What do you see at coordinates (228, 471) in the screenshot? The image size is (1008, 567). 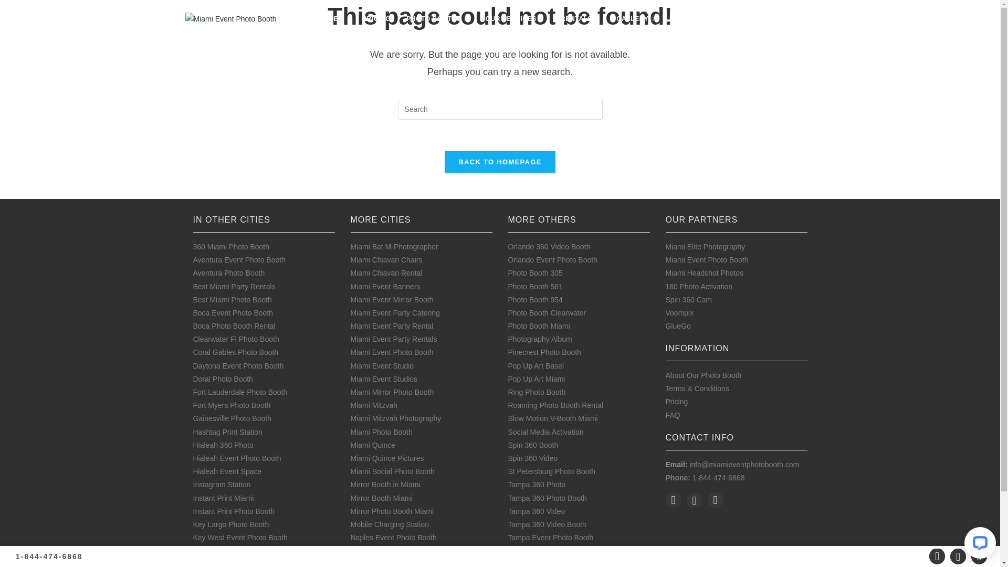 I see `Hialeah Event Space` at bounding box center [228, 471].